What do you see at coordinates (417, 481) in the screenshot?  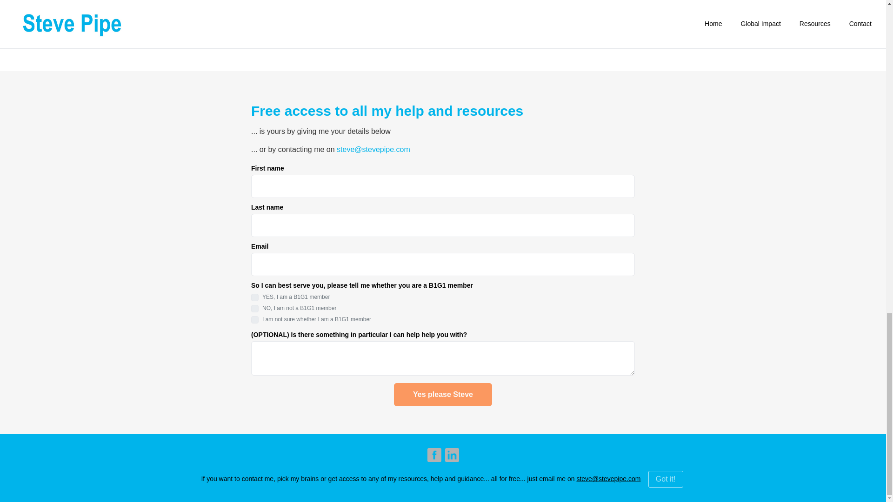 I see `Privacy Policy` at bounding box center [417, 481].